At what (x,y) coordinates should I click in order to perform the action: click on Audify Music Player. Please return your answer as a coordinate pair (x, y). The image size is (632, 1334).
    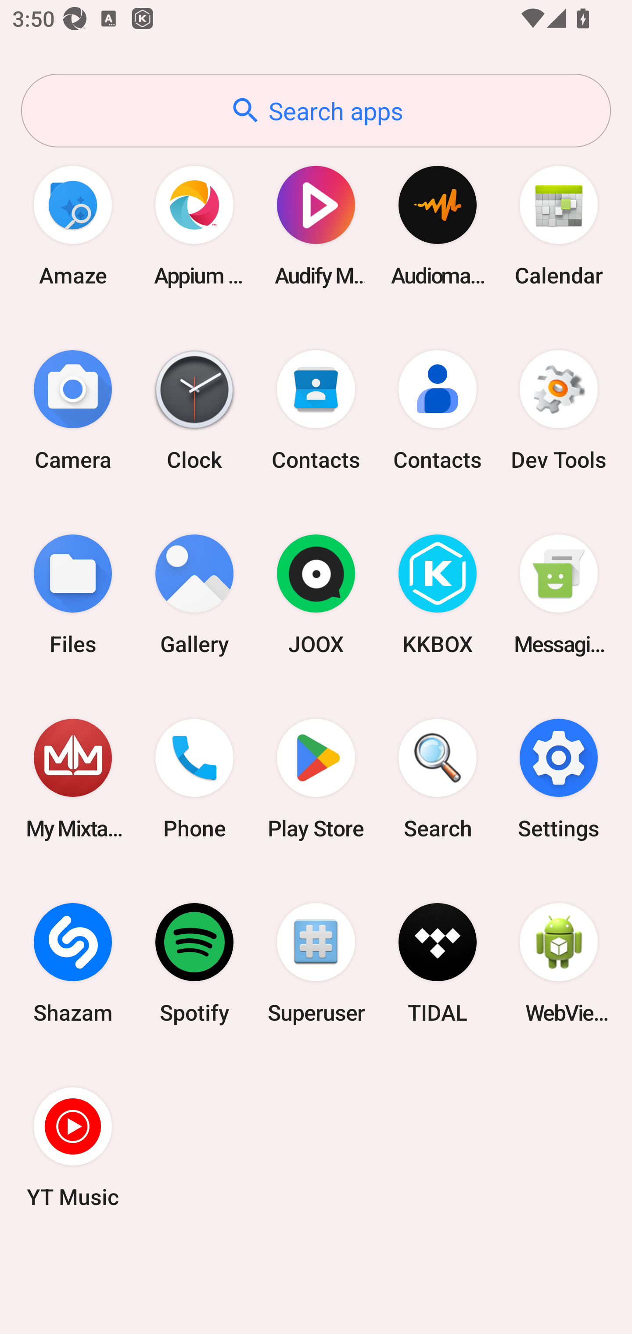
    Looking at the image, I should click on (316, 226).